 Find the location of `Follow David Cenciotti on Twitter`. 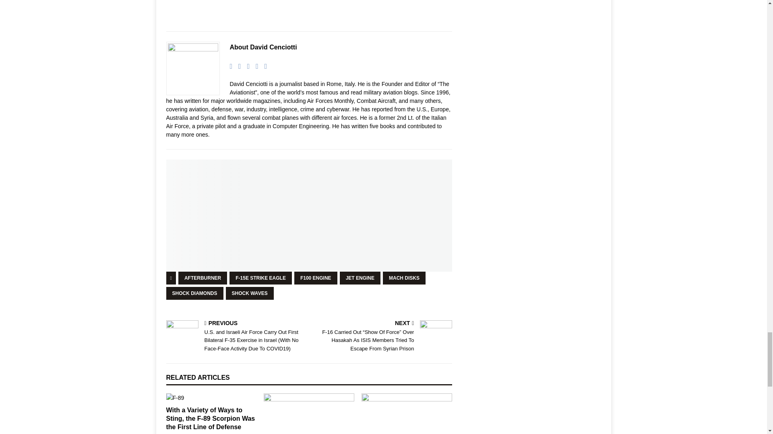

Follow David Cenciotti on Twitter is located at coordinates (246, 66).